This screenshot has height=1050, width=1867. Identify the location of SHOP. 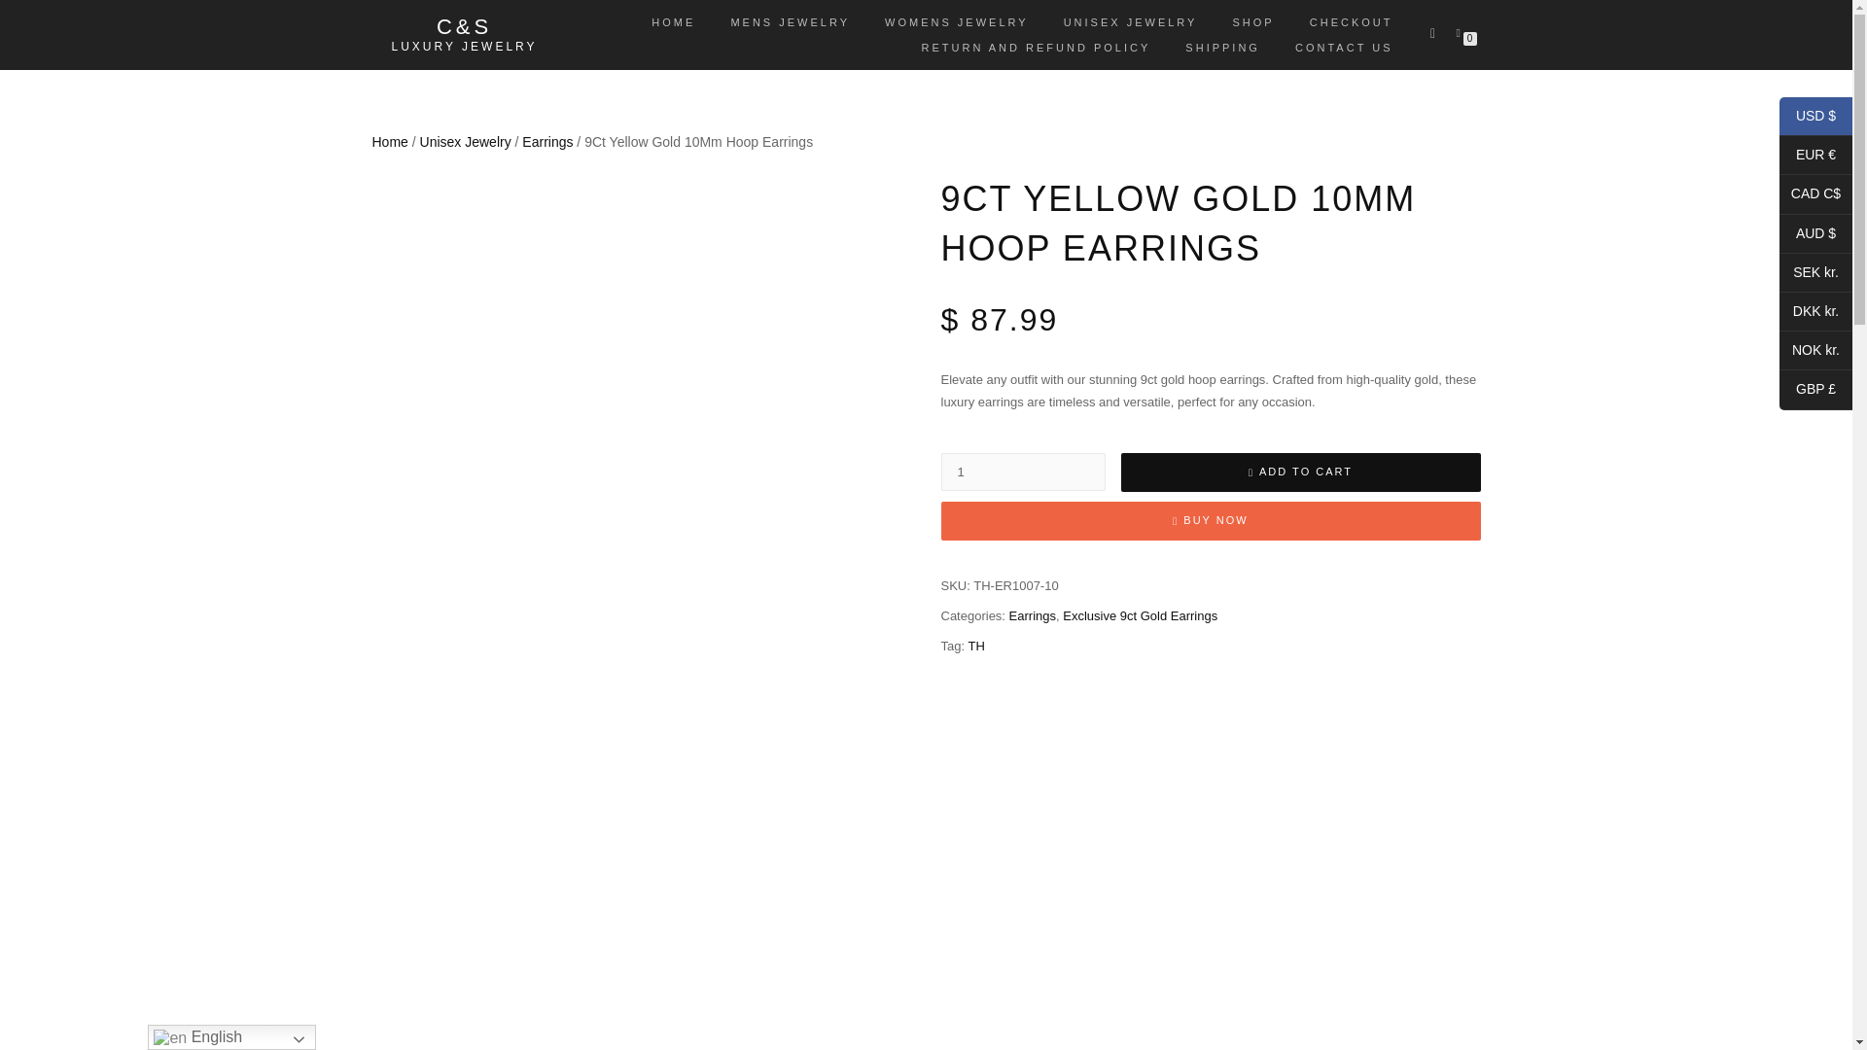
(1254, 21).